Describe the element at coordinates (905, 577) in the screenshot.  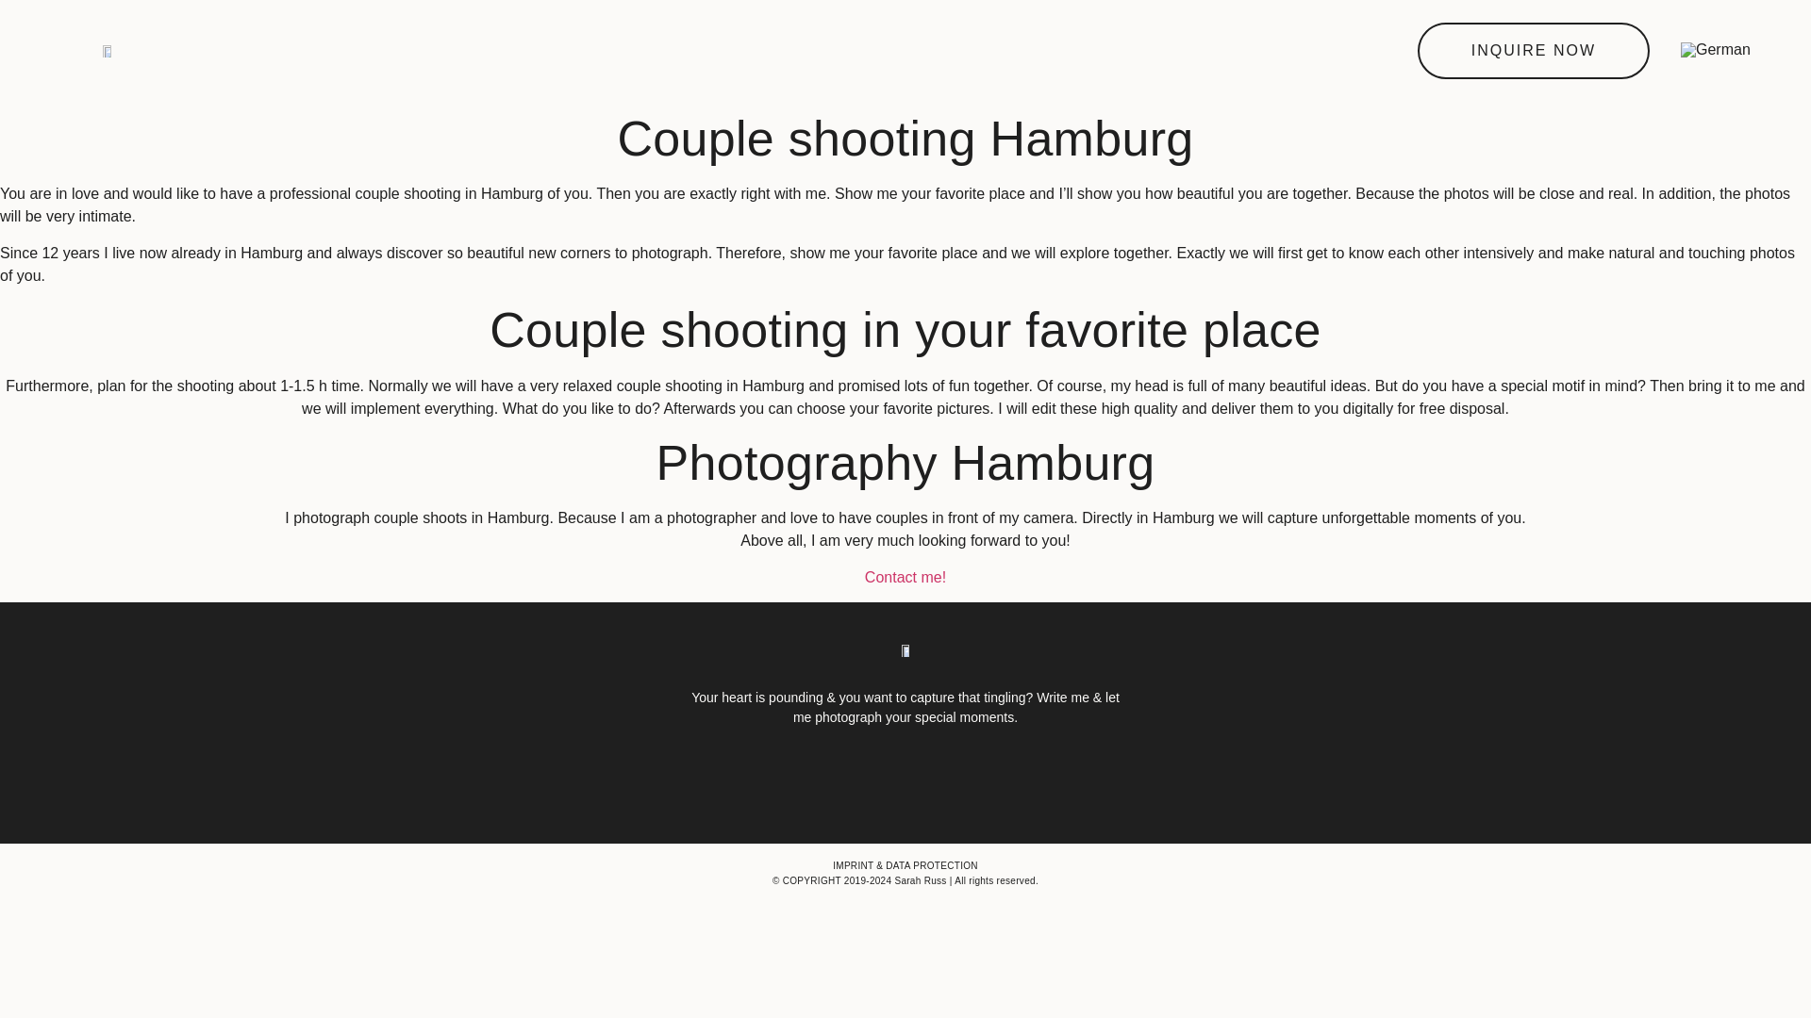
I see `Contact me!` at that location.